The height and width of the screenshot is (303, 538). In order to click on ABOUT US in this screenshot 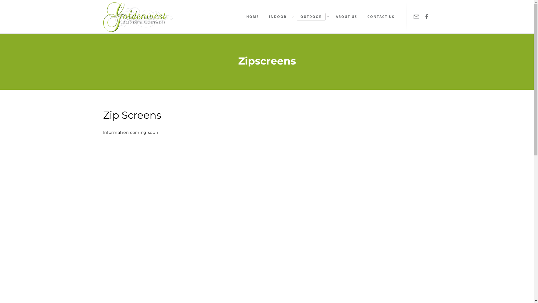, I will do `click(345, 17)`.